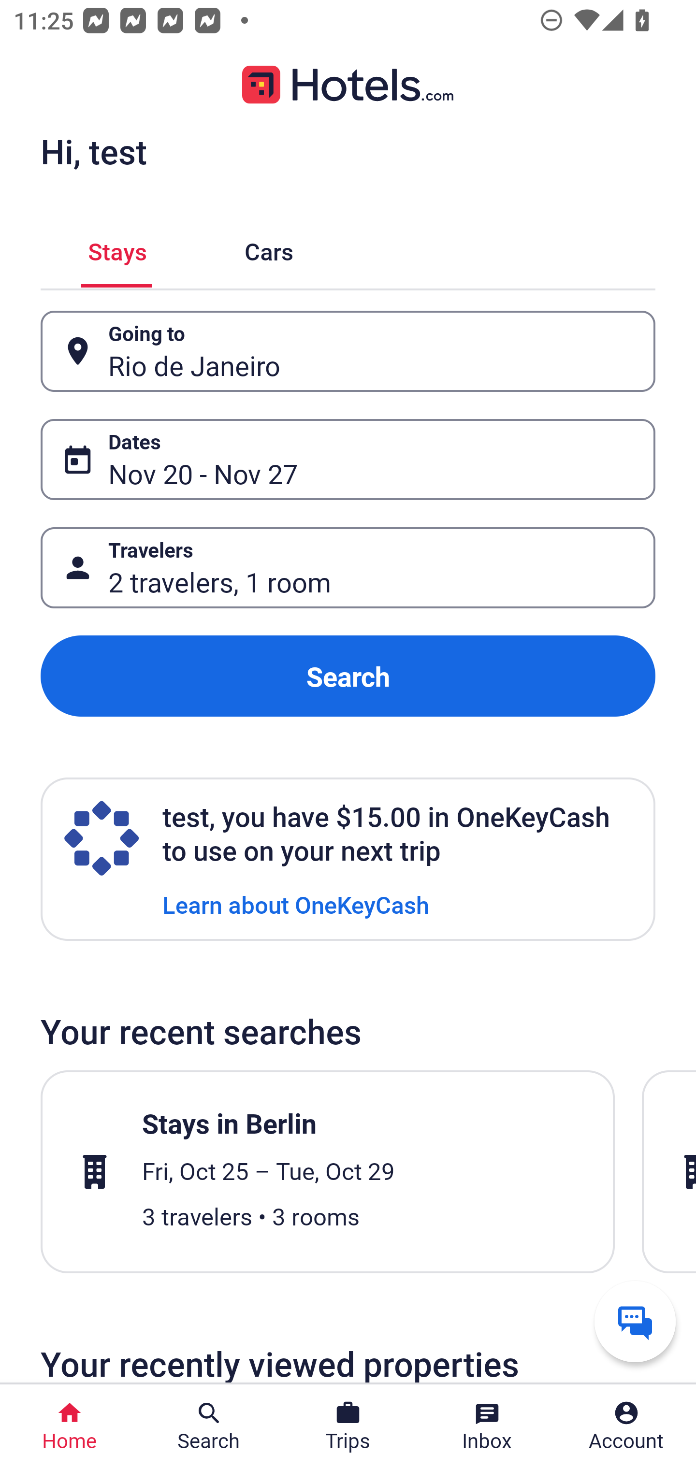  Describe the element at coordinates (348, 1426) in the screenshot. I see `Trips Trips Button` at that location.